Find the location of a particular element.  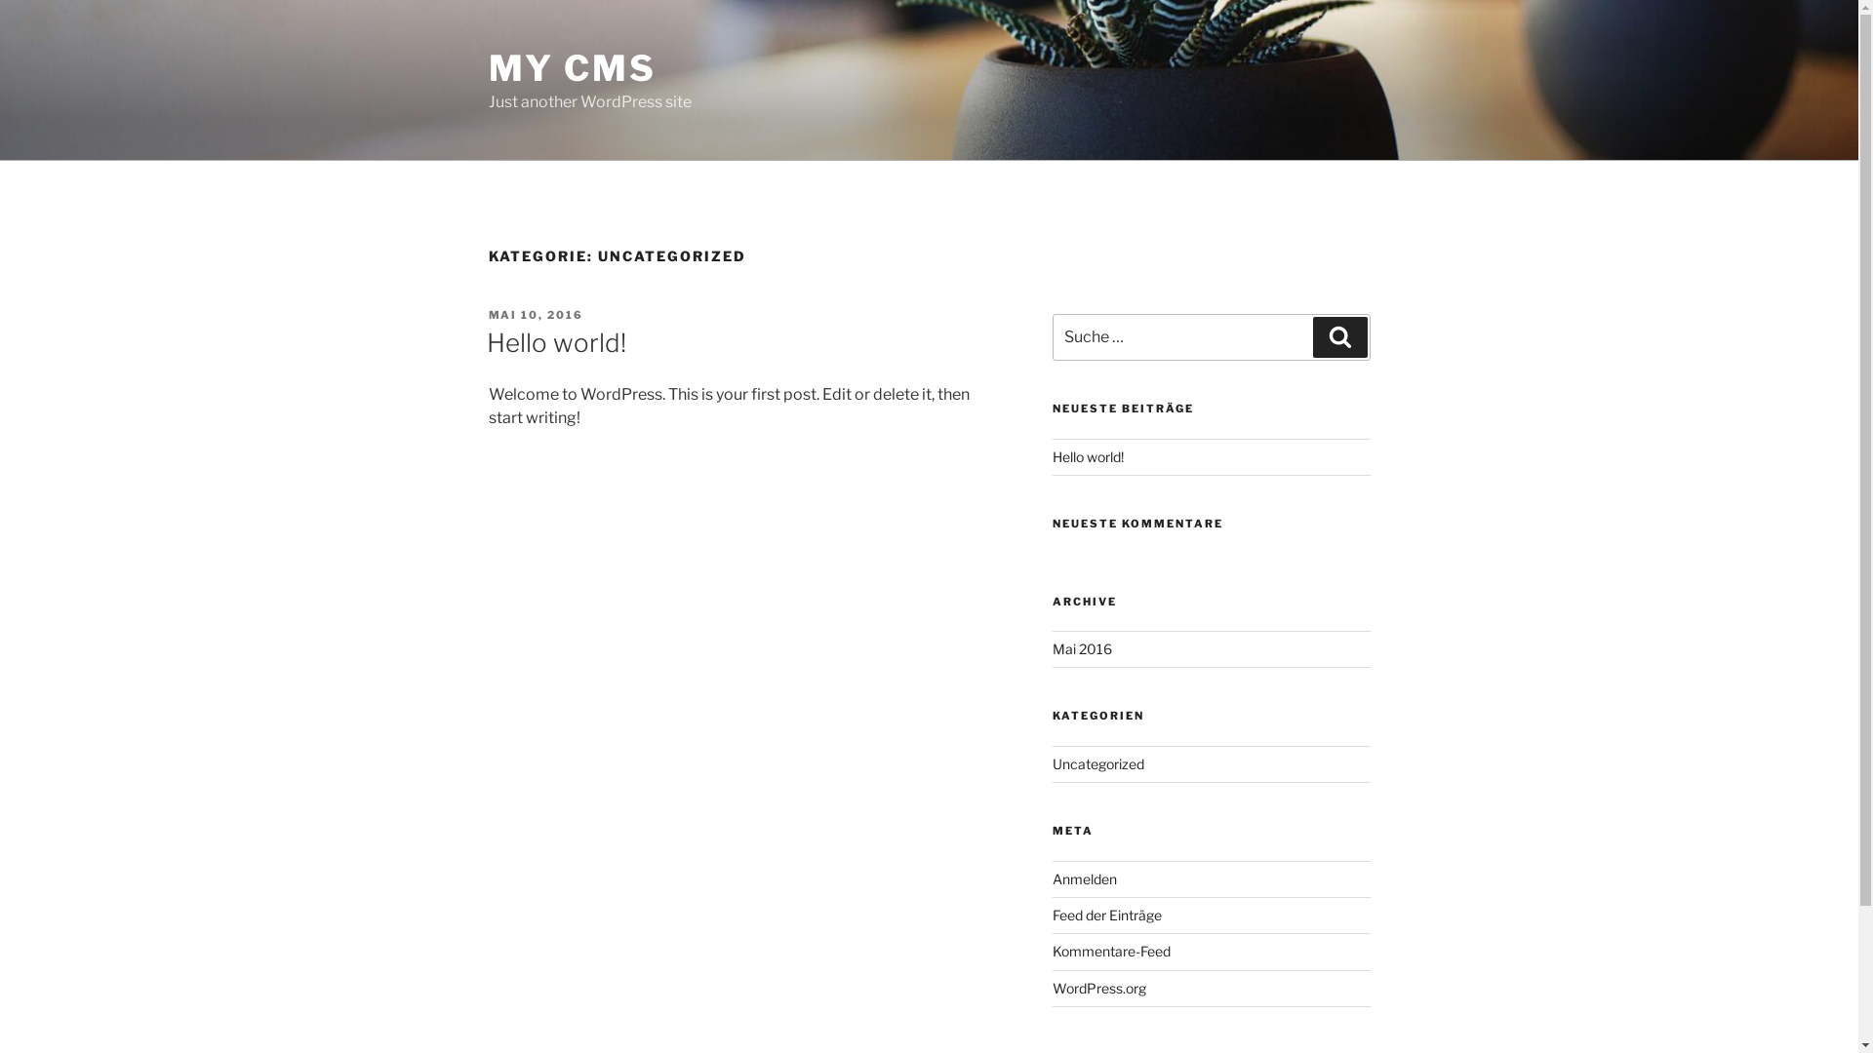

Kommentare-Feed is located at coordinates (1112, 952).